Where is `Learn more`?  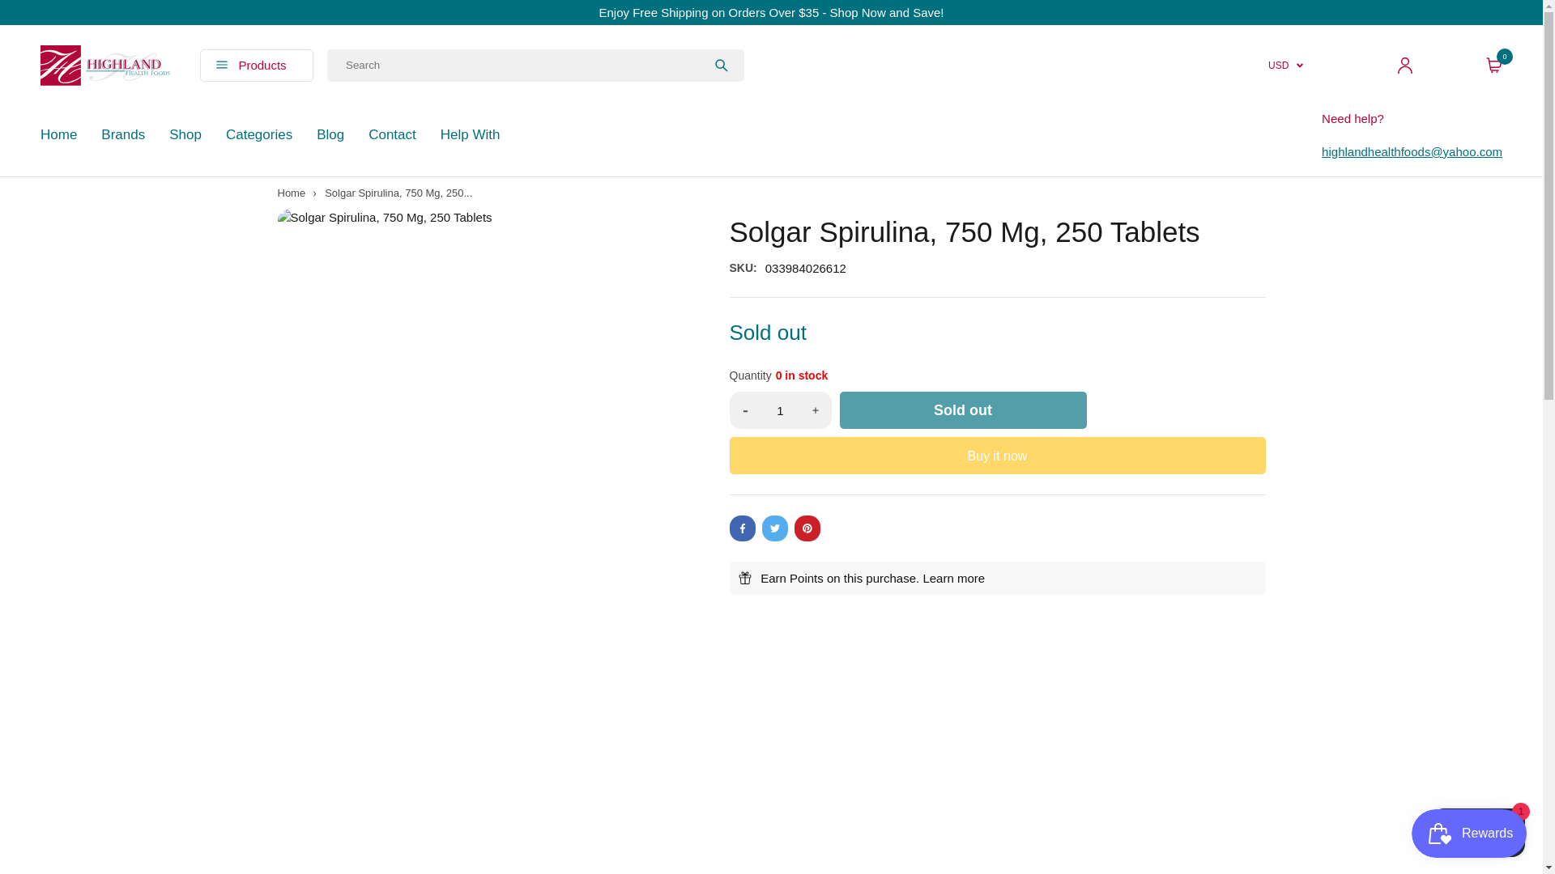 Learn more is located at coordinates (952, 578).